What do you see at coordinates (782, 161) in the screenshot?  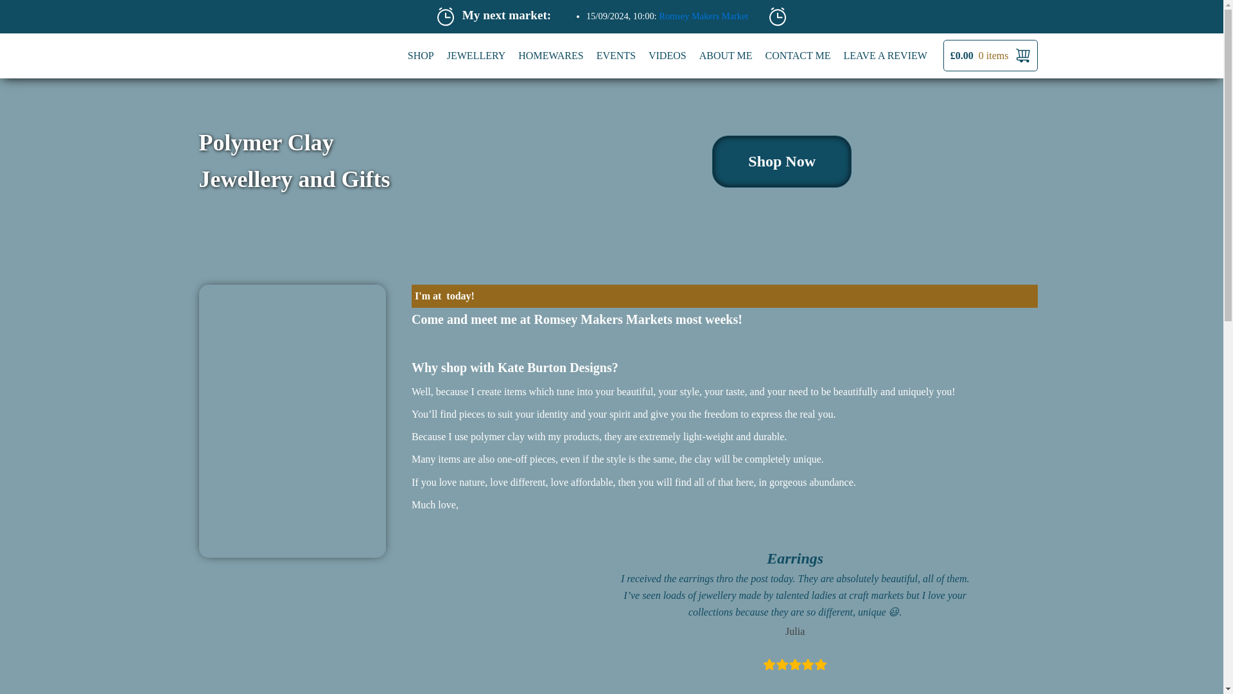 I see `Shop Now` at bounding box center [782, 161].